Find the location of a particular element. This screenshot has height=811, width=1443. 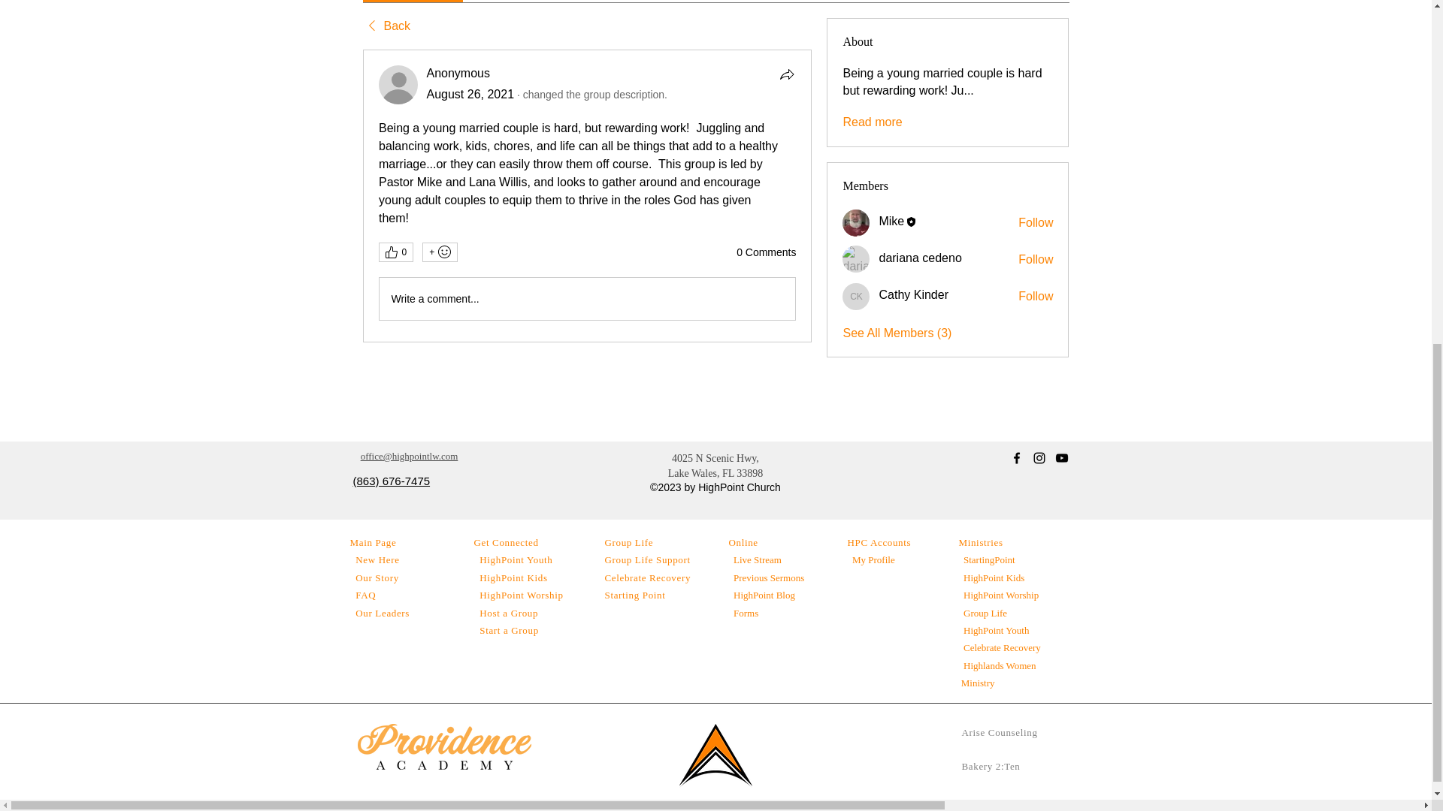

Mike is located at coordinates (856, 222).